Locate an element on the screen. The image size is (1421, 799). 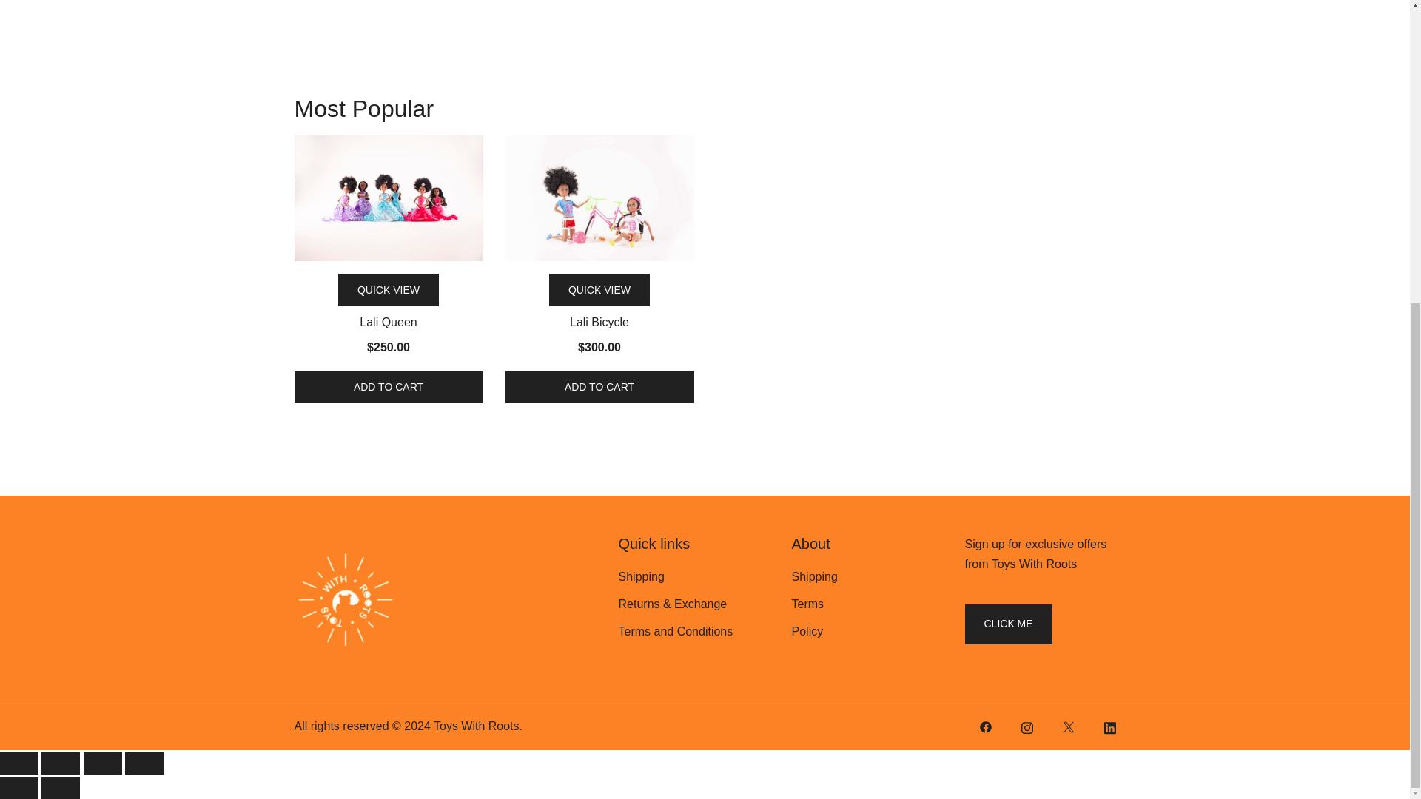
QUICK VIEW is located at coordinates (388, 290).